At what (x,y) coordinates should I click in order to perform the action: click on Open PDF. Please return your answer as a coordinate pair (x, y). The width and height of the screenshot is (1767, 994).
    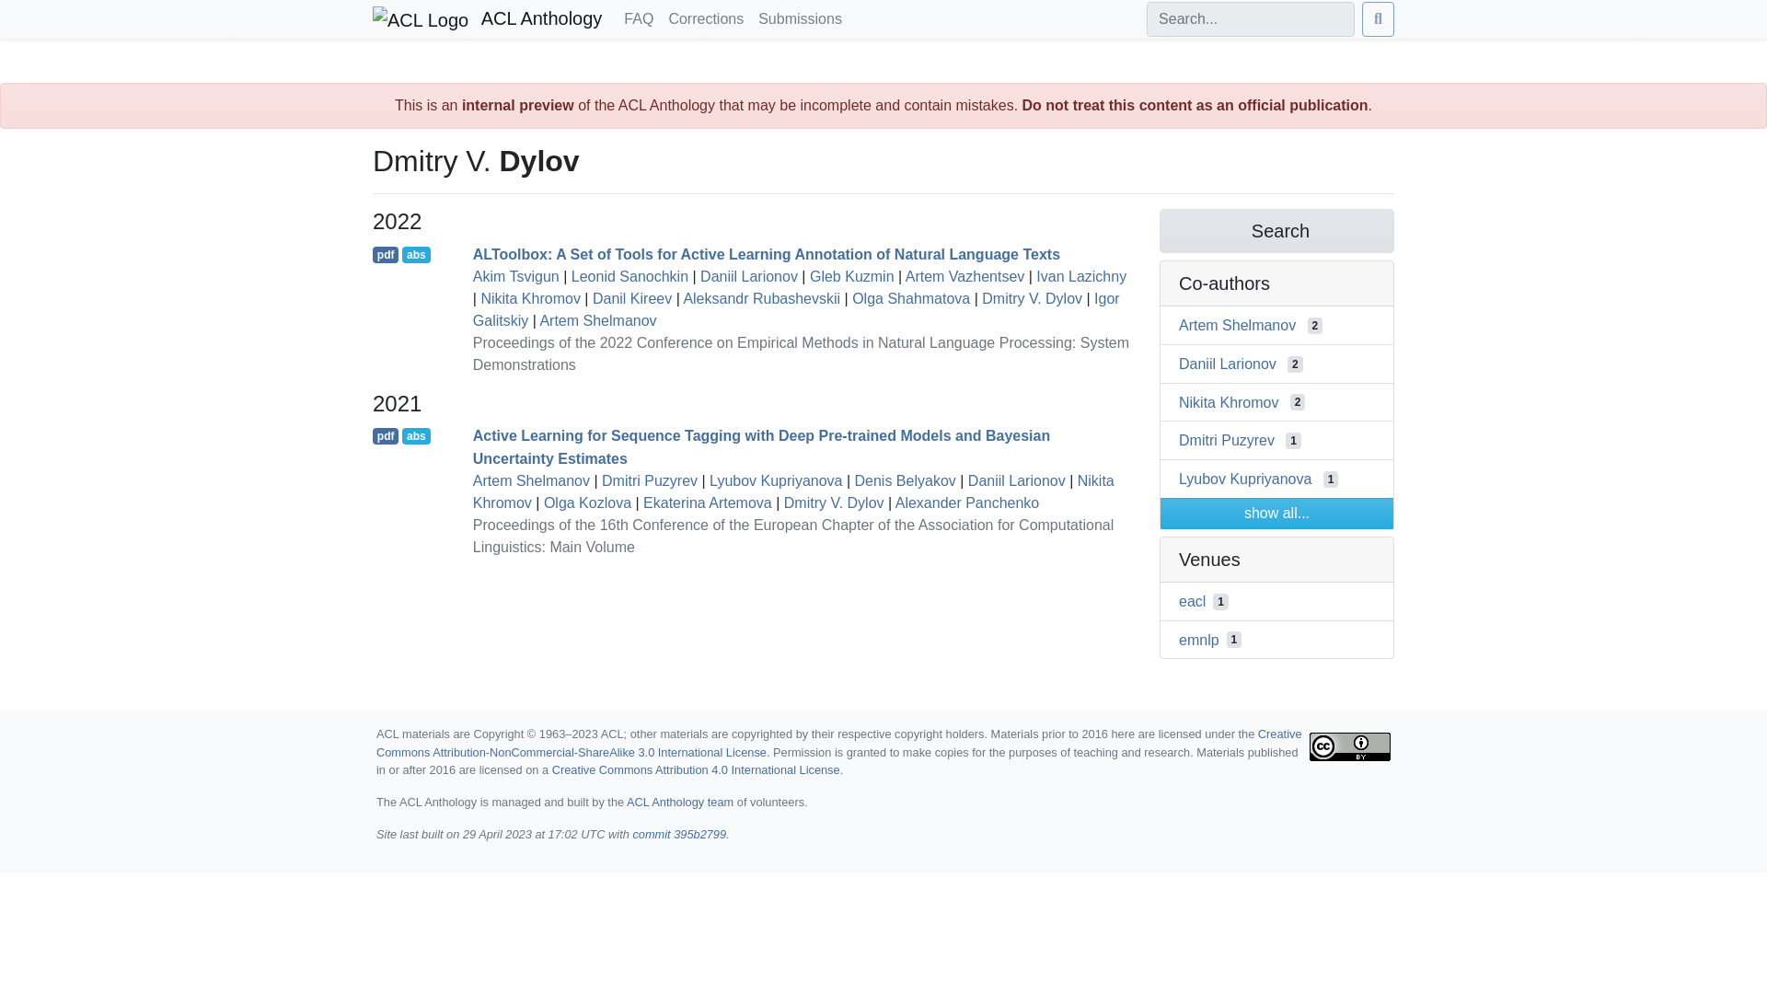
    Looking at the image, I should click on (386, 436).